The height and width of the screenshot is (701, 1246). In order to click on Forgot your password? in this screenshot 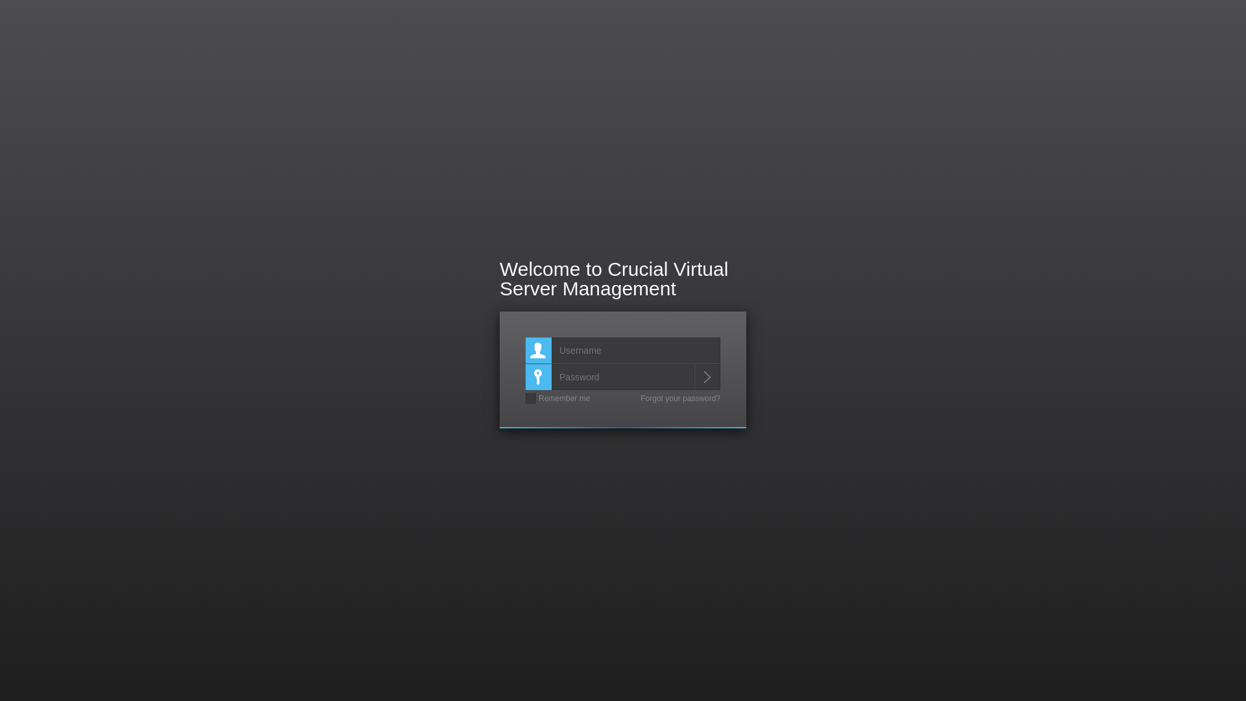, I will do `click(680, 399)`.